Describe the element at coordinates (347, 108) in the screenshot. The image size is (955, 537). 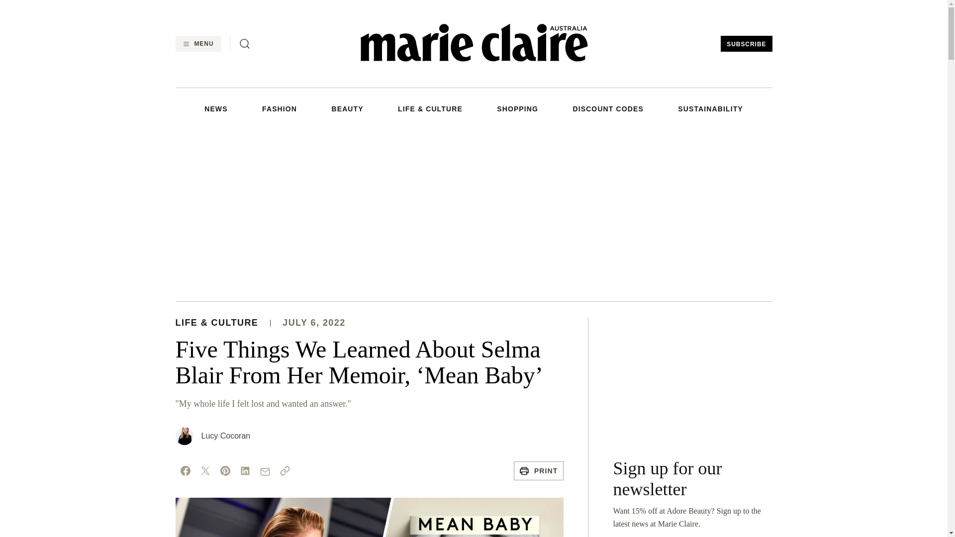
I see `BEAUTY` at that location.